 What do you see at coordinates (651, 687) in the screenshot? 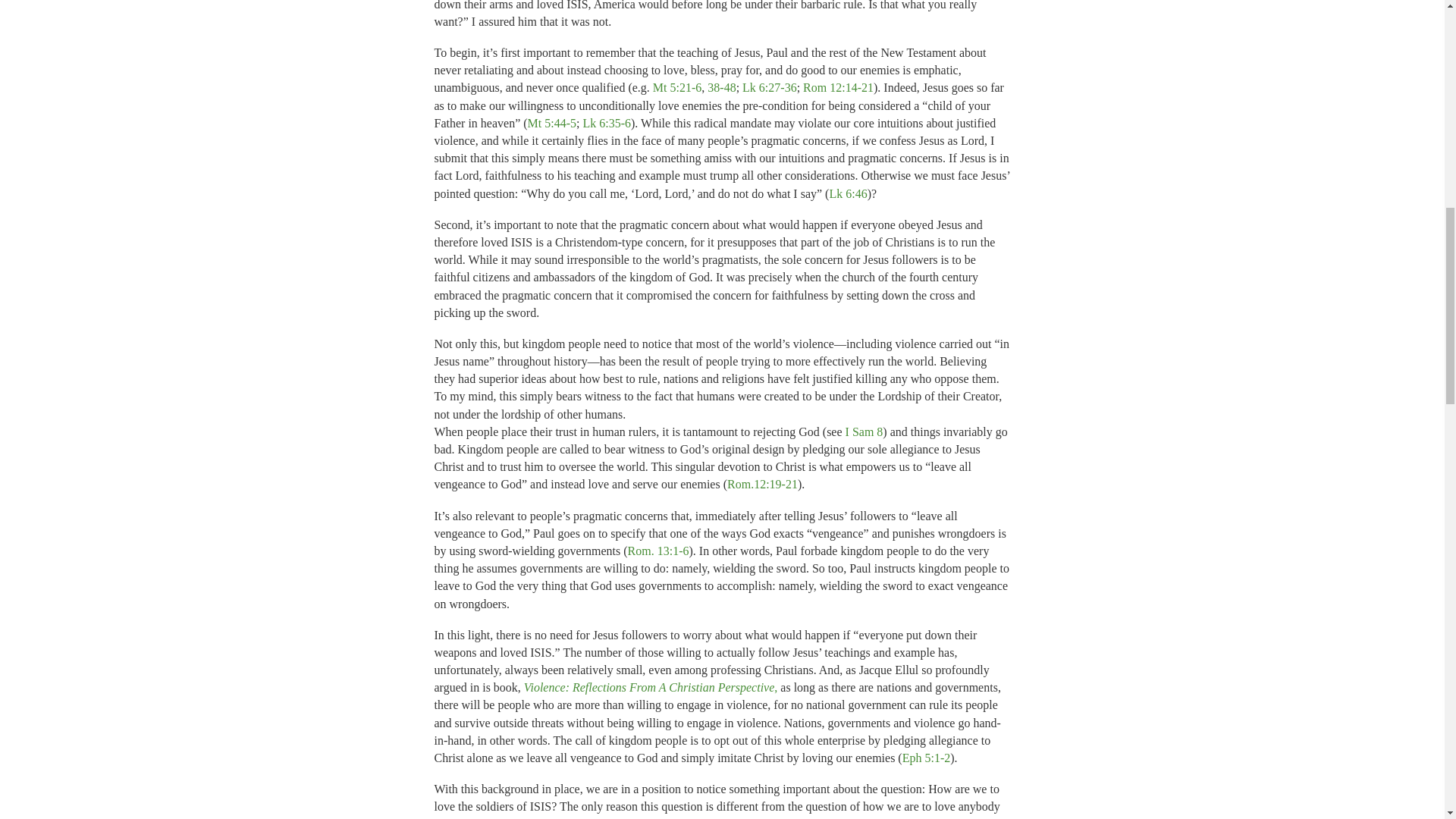
I see `Violence: Reflections From A Christian Perspective,` at bounding box center [651, 687].